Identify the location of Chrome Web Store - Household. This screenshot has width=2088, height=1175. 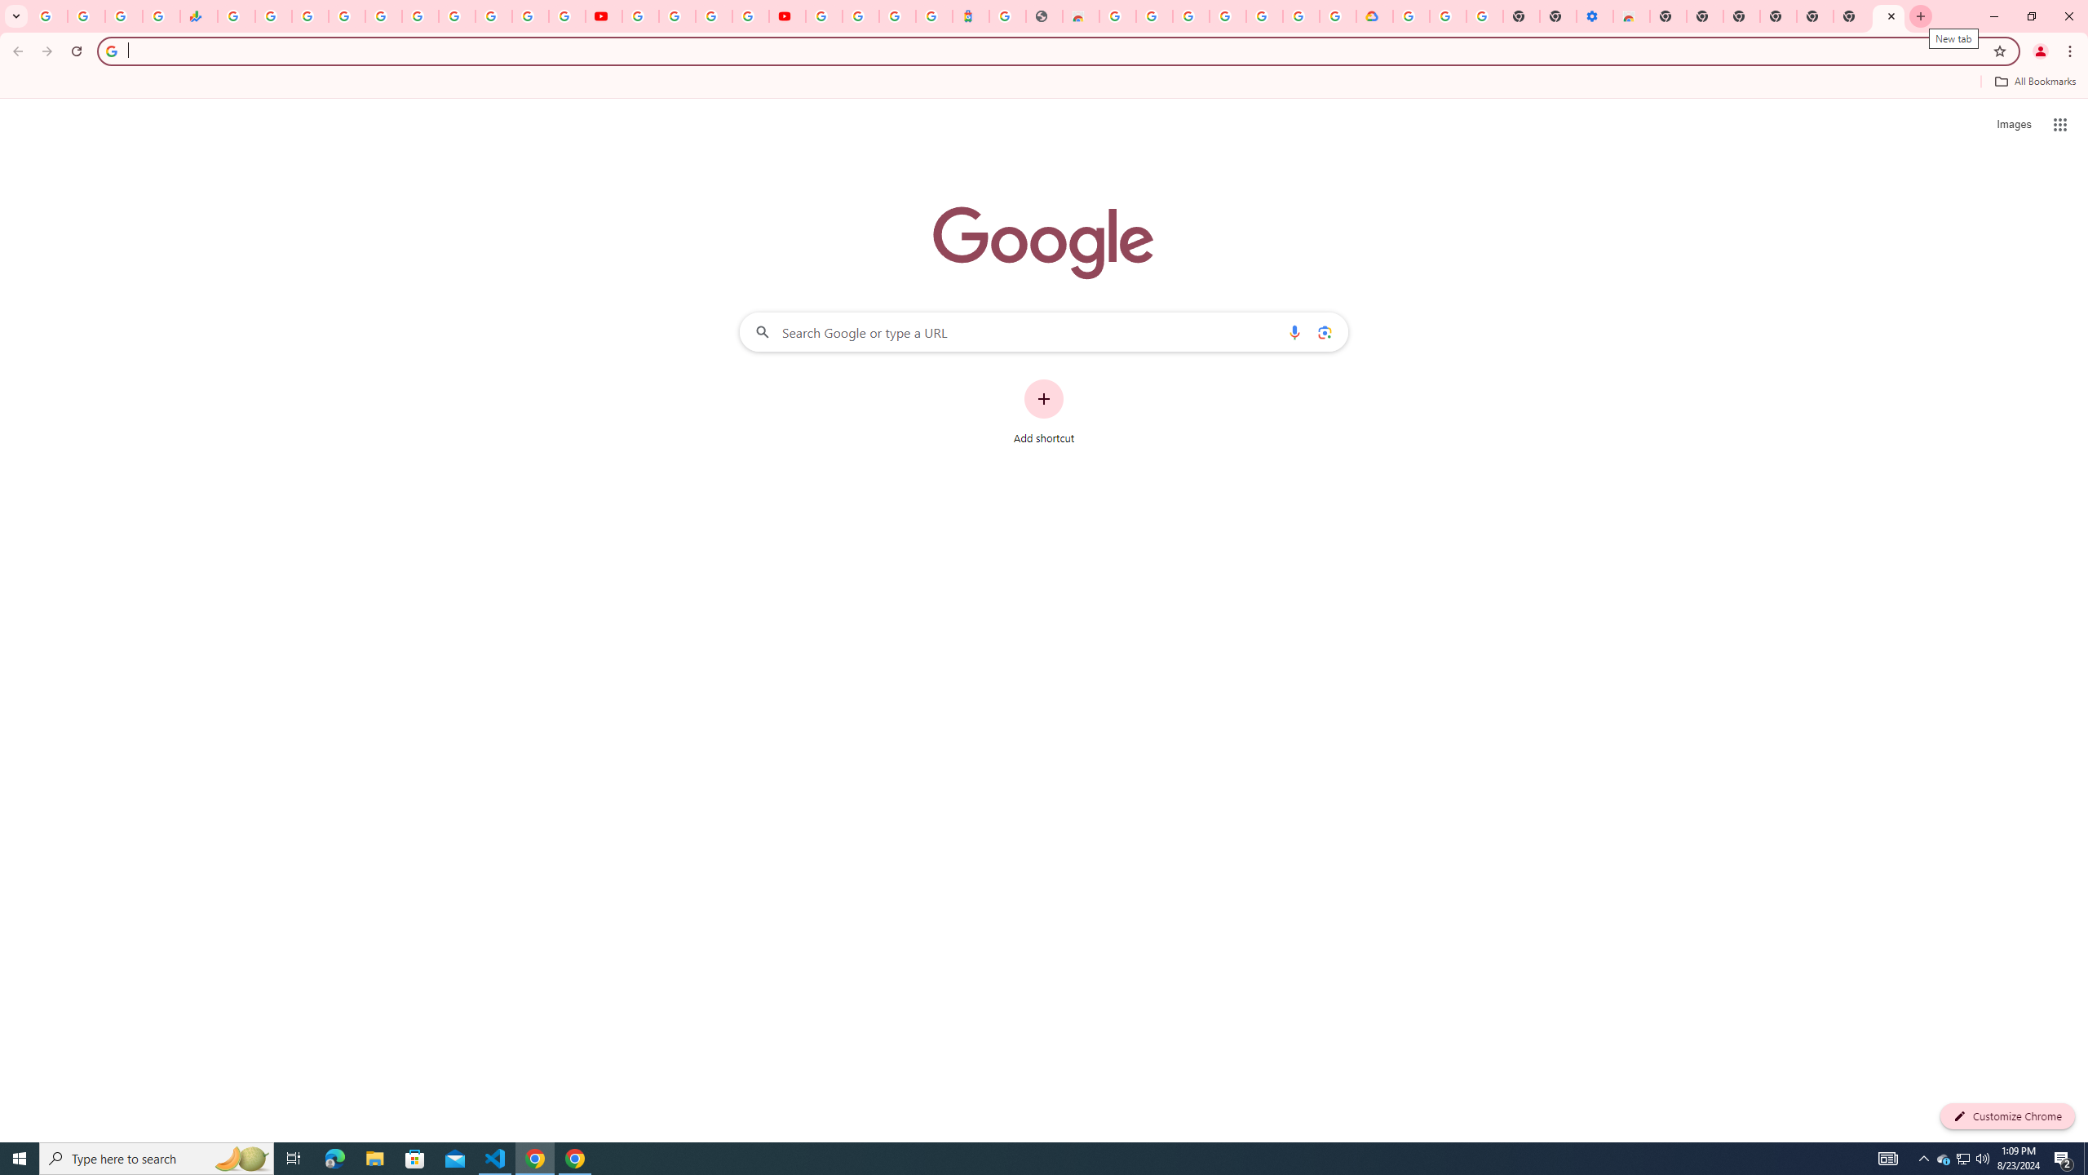
(1080, 16).